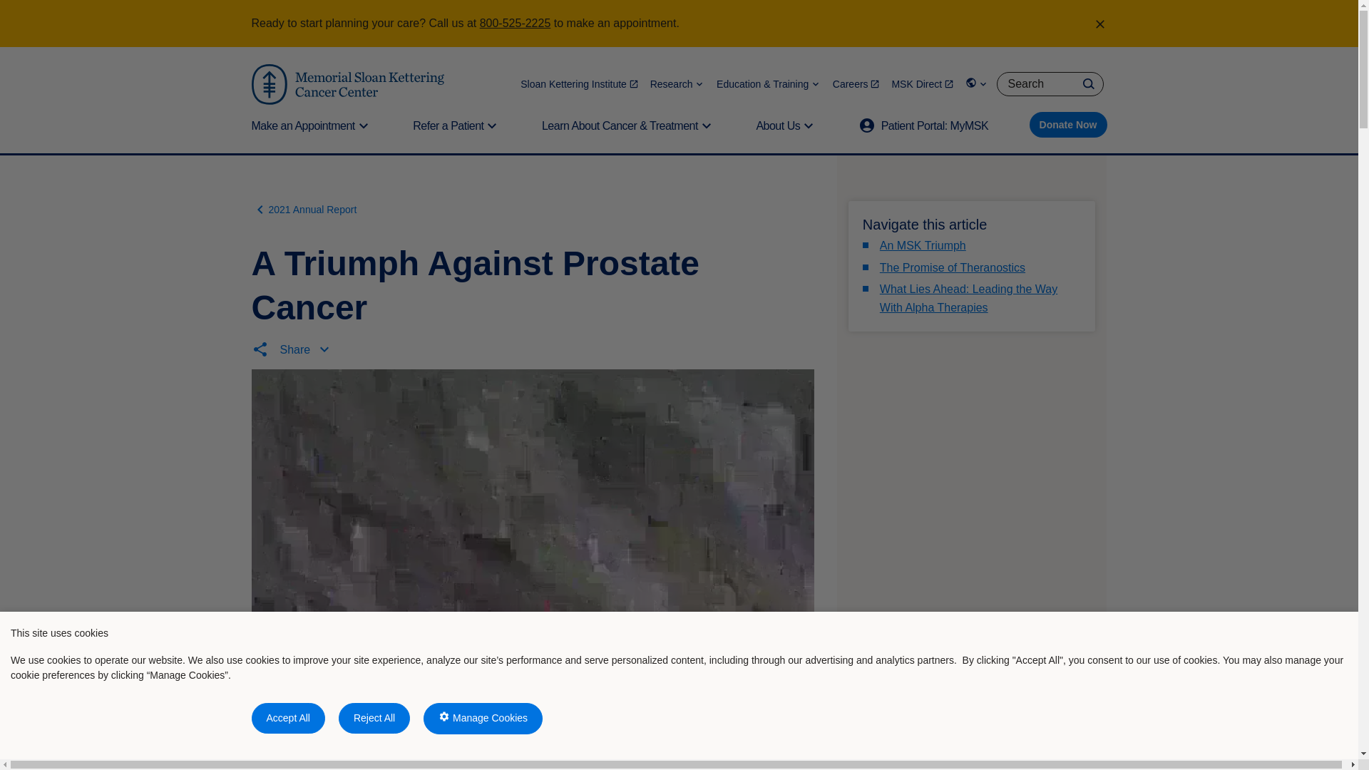  Describe the element at coordinates (482, 719) in the screenshot. I see `Manage Cookies` at that location.